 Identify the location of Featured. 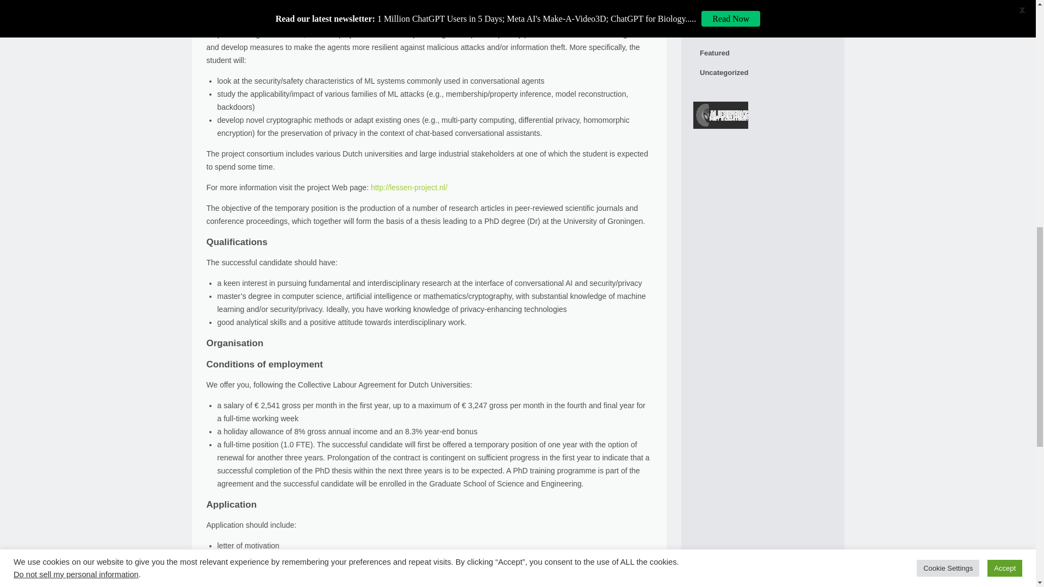
(762, 53).